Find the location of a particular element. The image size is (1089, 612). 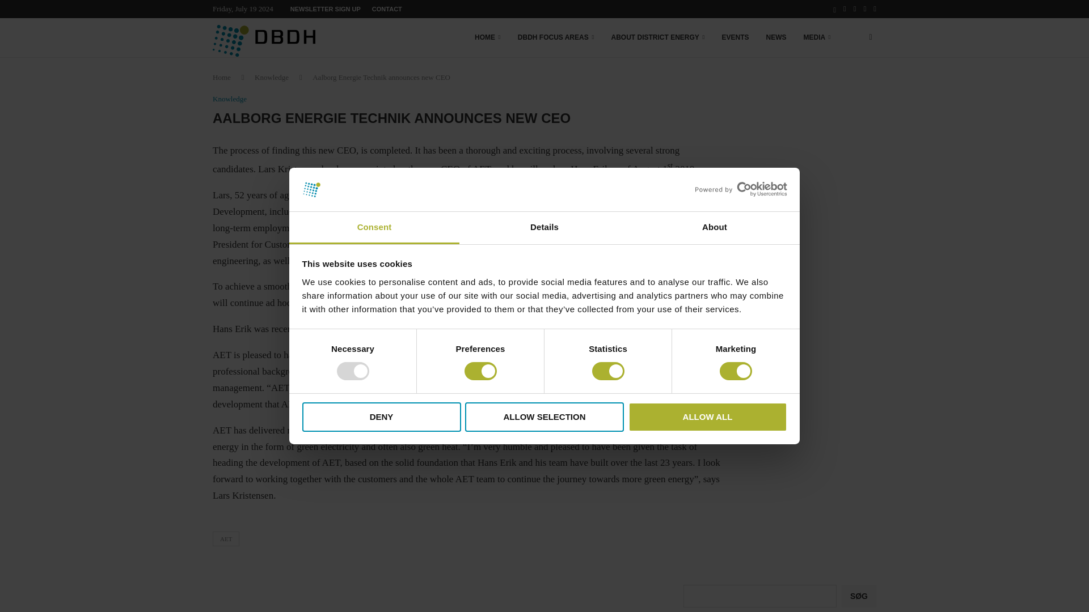

Consent is located at coordinates (374, 228).